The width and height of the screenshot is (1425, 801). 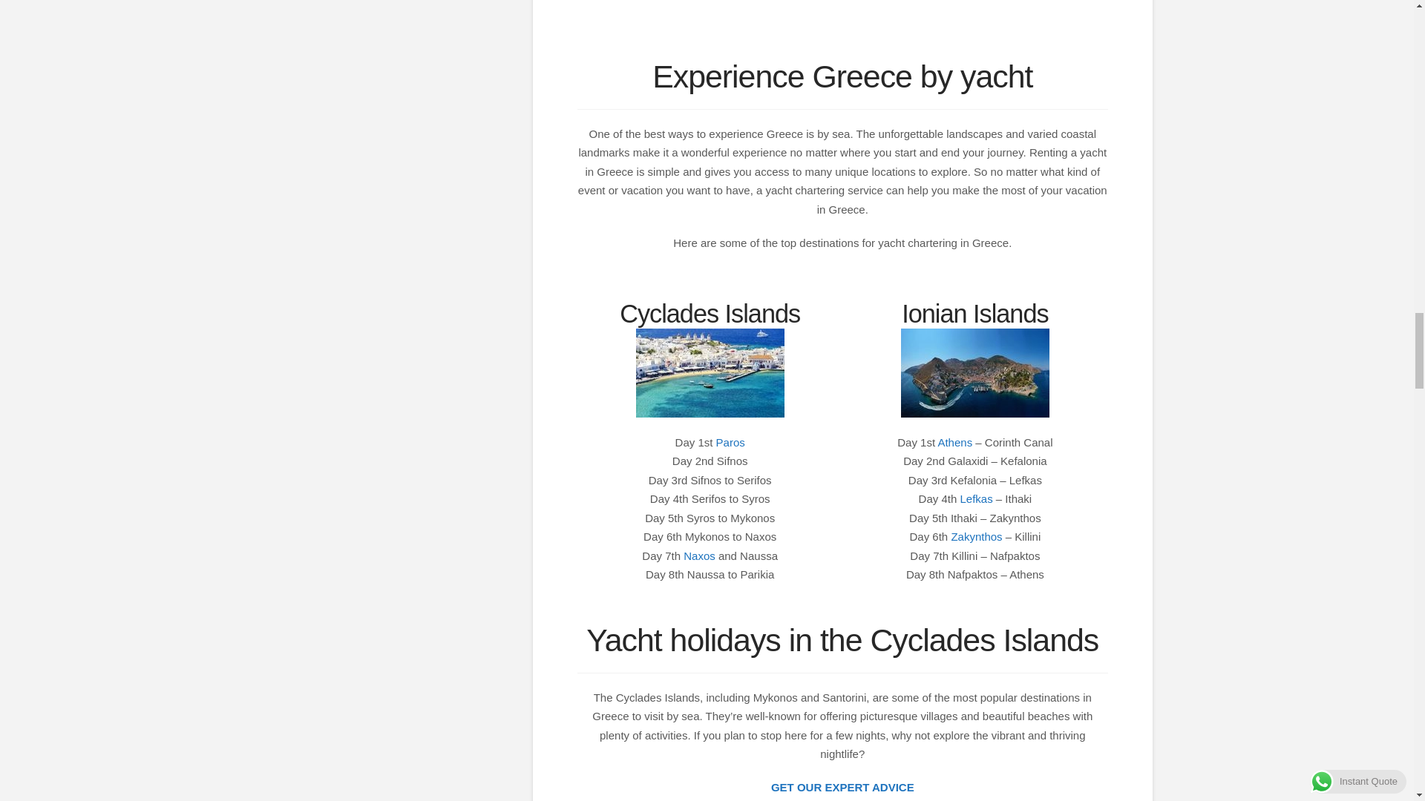 I want to click on Zakynthos, so click(x=975, y=536).